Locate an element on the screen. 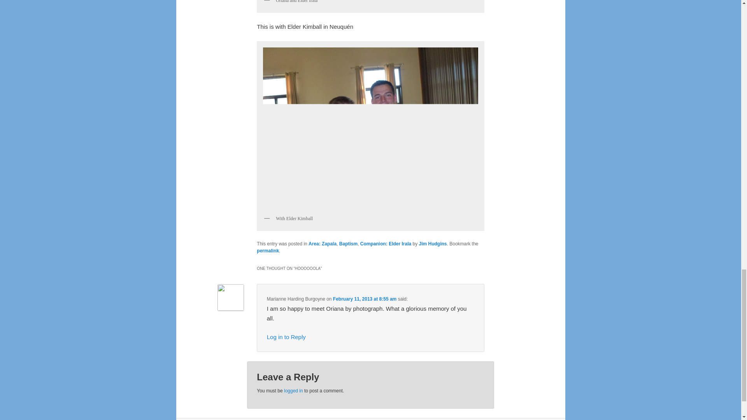  Log in to Reply is located at coordinates (286, 337).